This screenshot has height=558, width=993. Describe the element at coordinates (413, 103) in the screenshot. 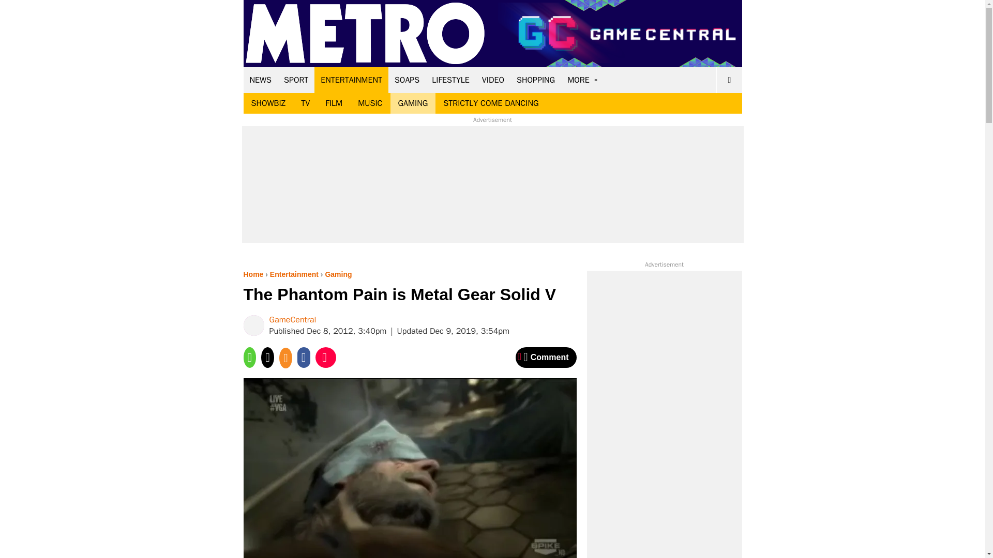

I see `GAMING` at that location.